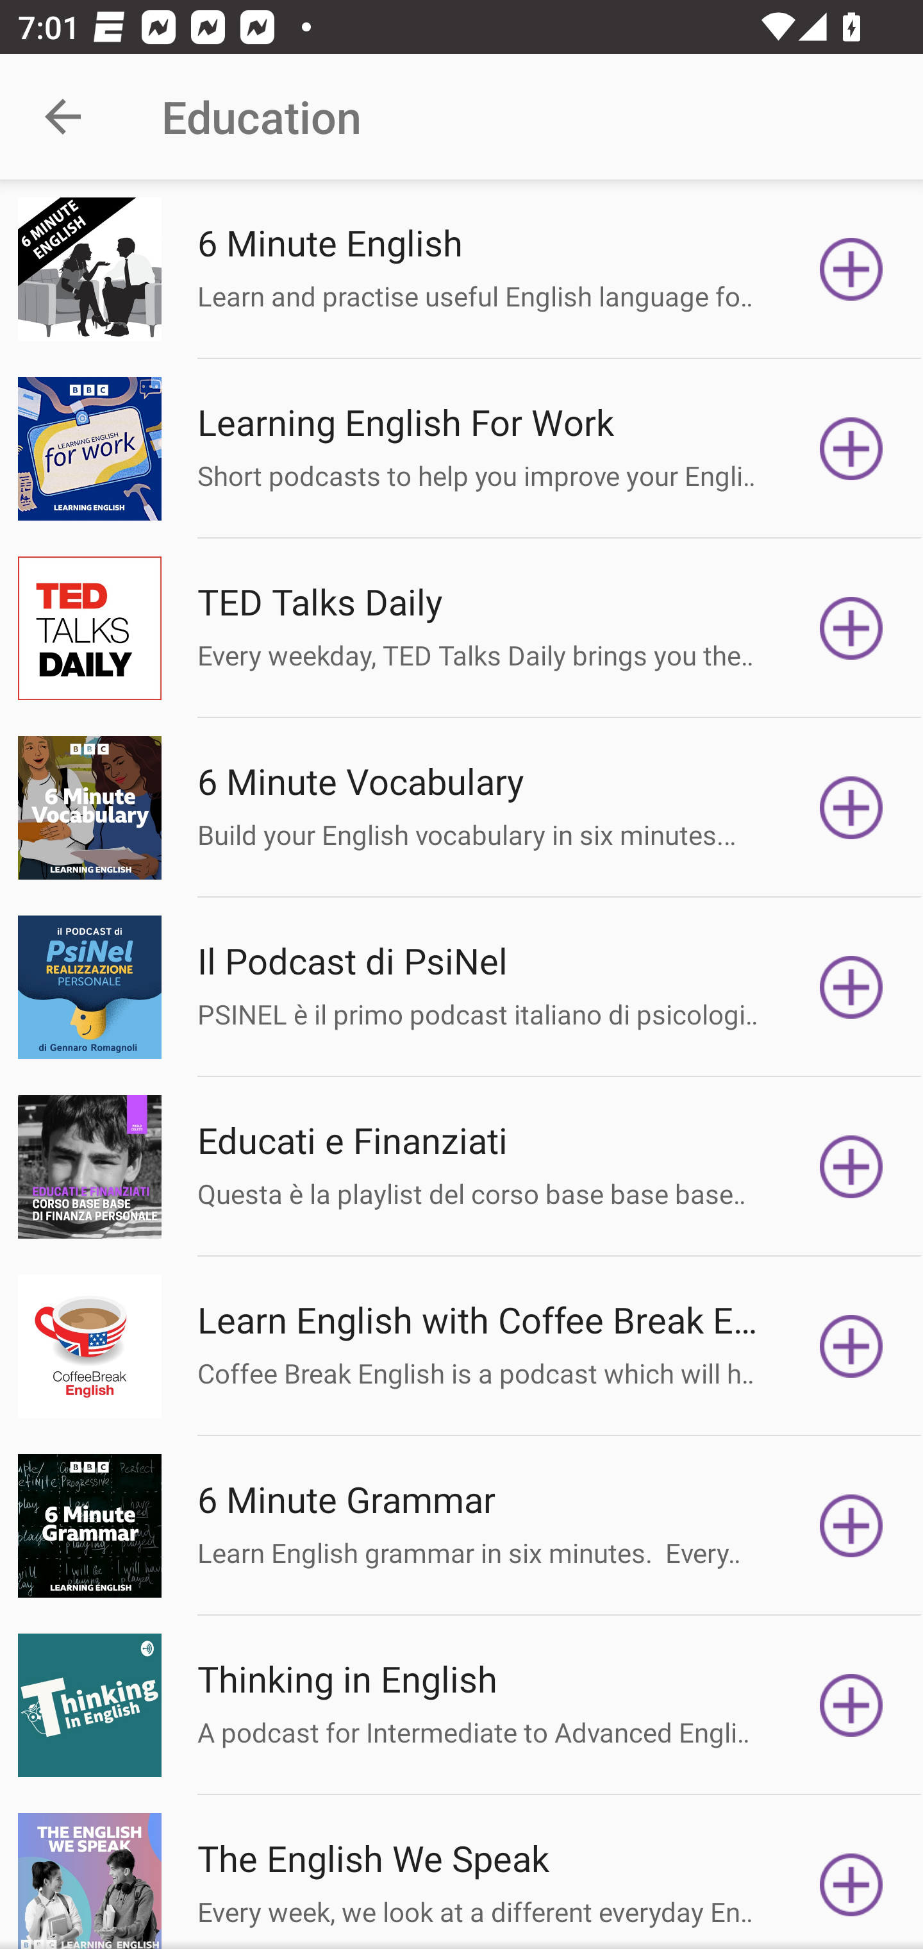 This screenshot has width=923, height=1949. What do you see at coordinates (63, 117) in the screenshot?
I see `Navigate up` at bounding box center [63, 117].